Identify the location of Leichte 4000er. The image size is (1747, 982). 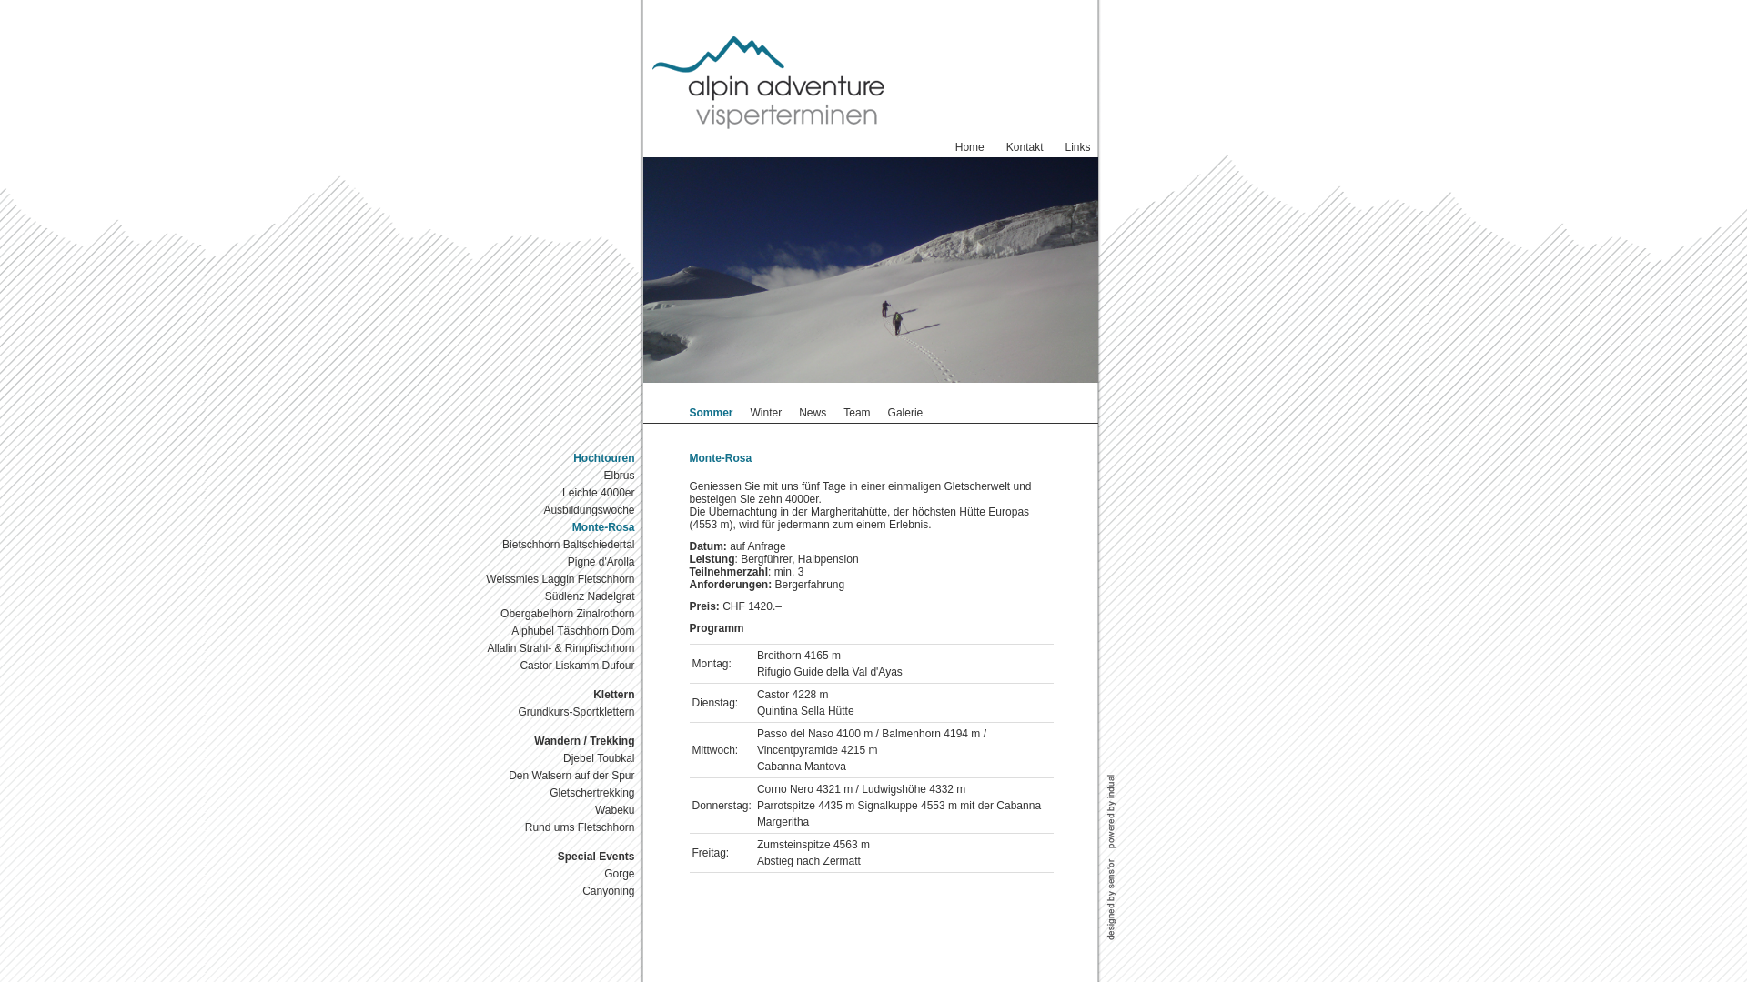
(556, 493).